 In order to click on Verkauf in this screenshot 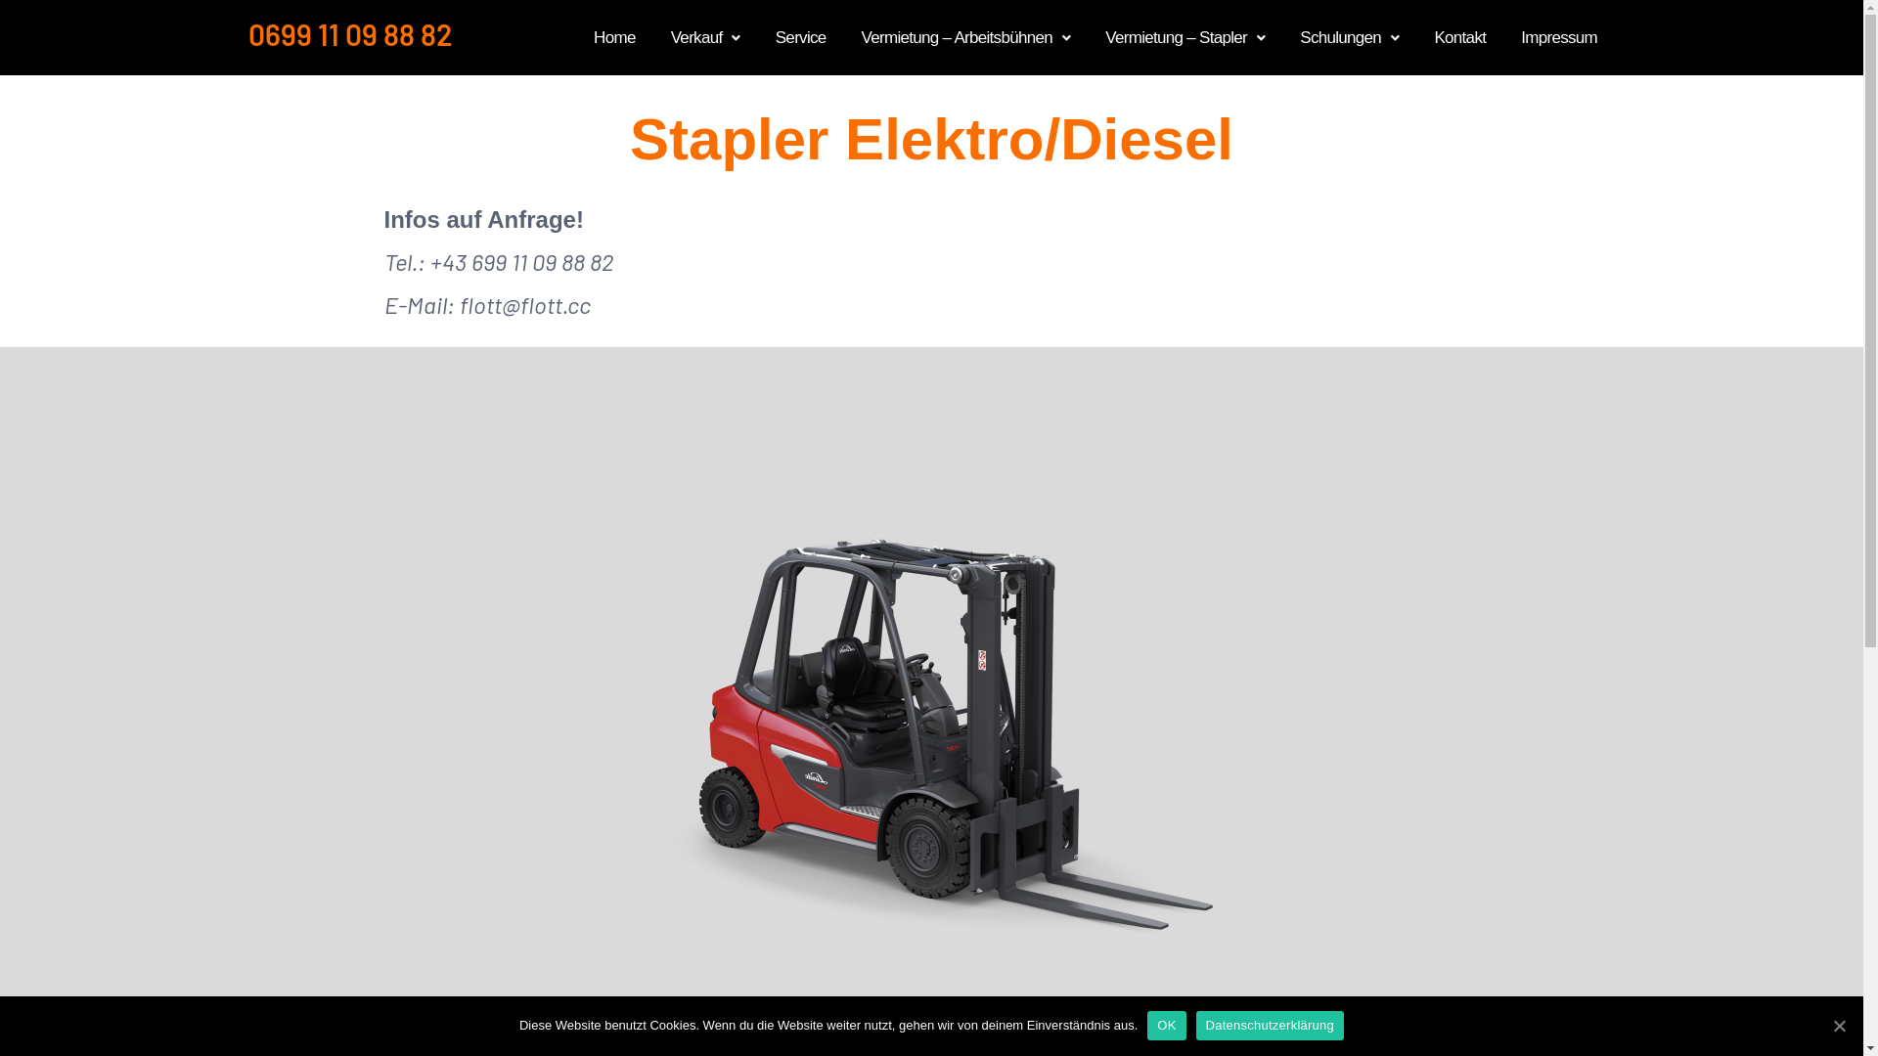, I will do `click(706, 37)`.